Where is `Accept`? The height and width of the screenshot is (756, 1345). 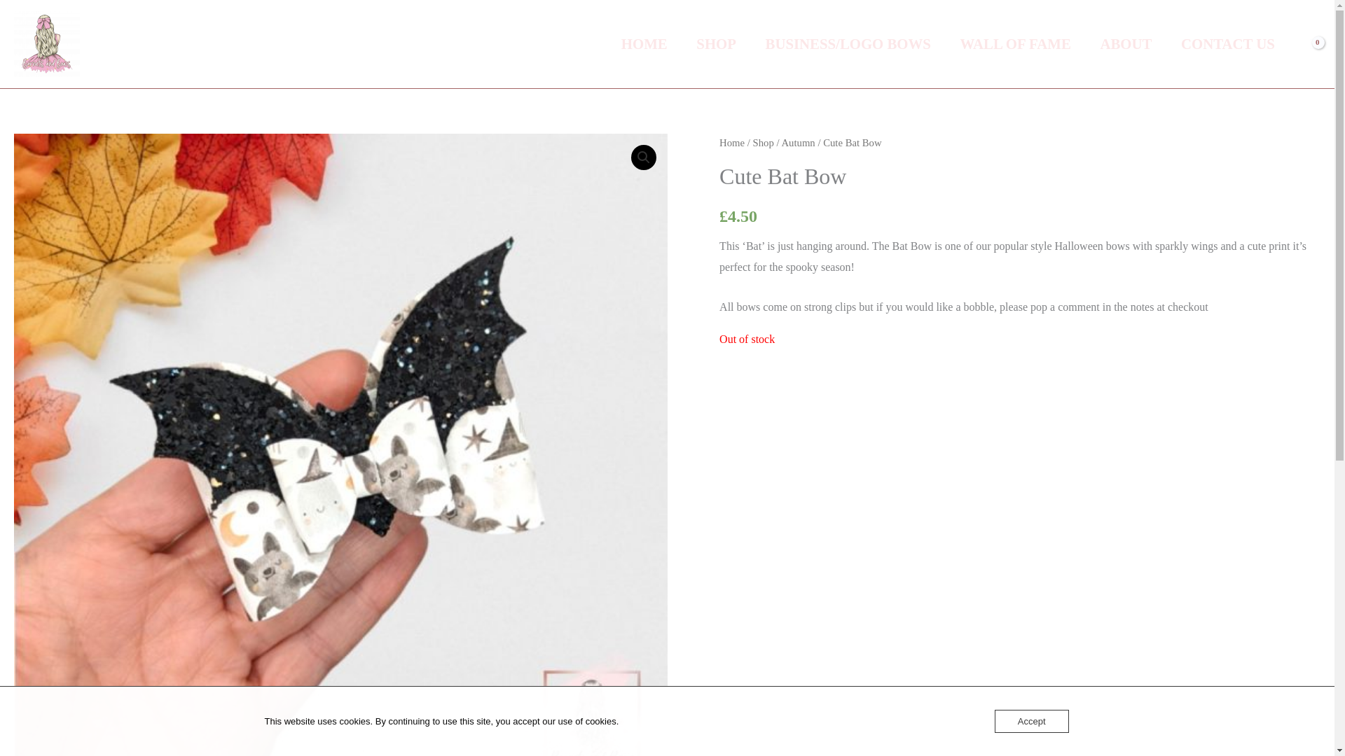 Accept is located at coordinates (1032, 721).